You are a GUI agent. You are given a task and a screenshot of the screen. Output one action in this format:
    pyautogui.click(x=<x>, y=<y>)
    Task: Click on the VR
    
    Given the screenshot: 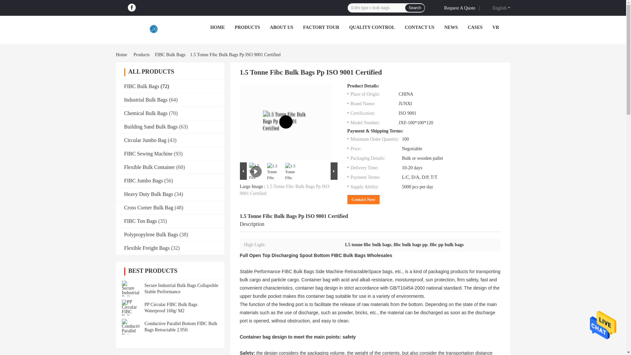 What is the action you would take?
    pyautogui.click(x=496, y=27)
    